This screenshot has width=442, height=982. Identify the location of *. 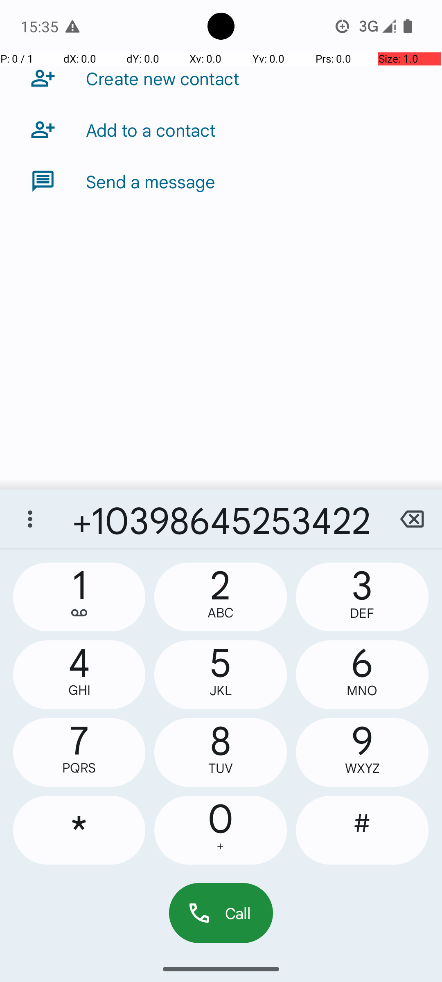
(79, 830).